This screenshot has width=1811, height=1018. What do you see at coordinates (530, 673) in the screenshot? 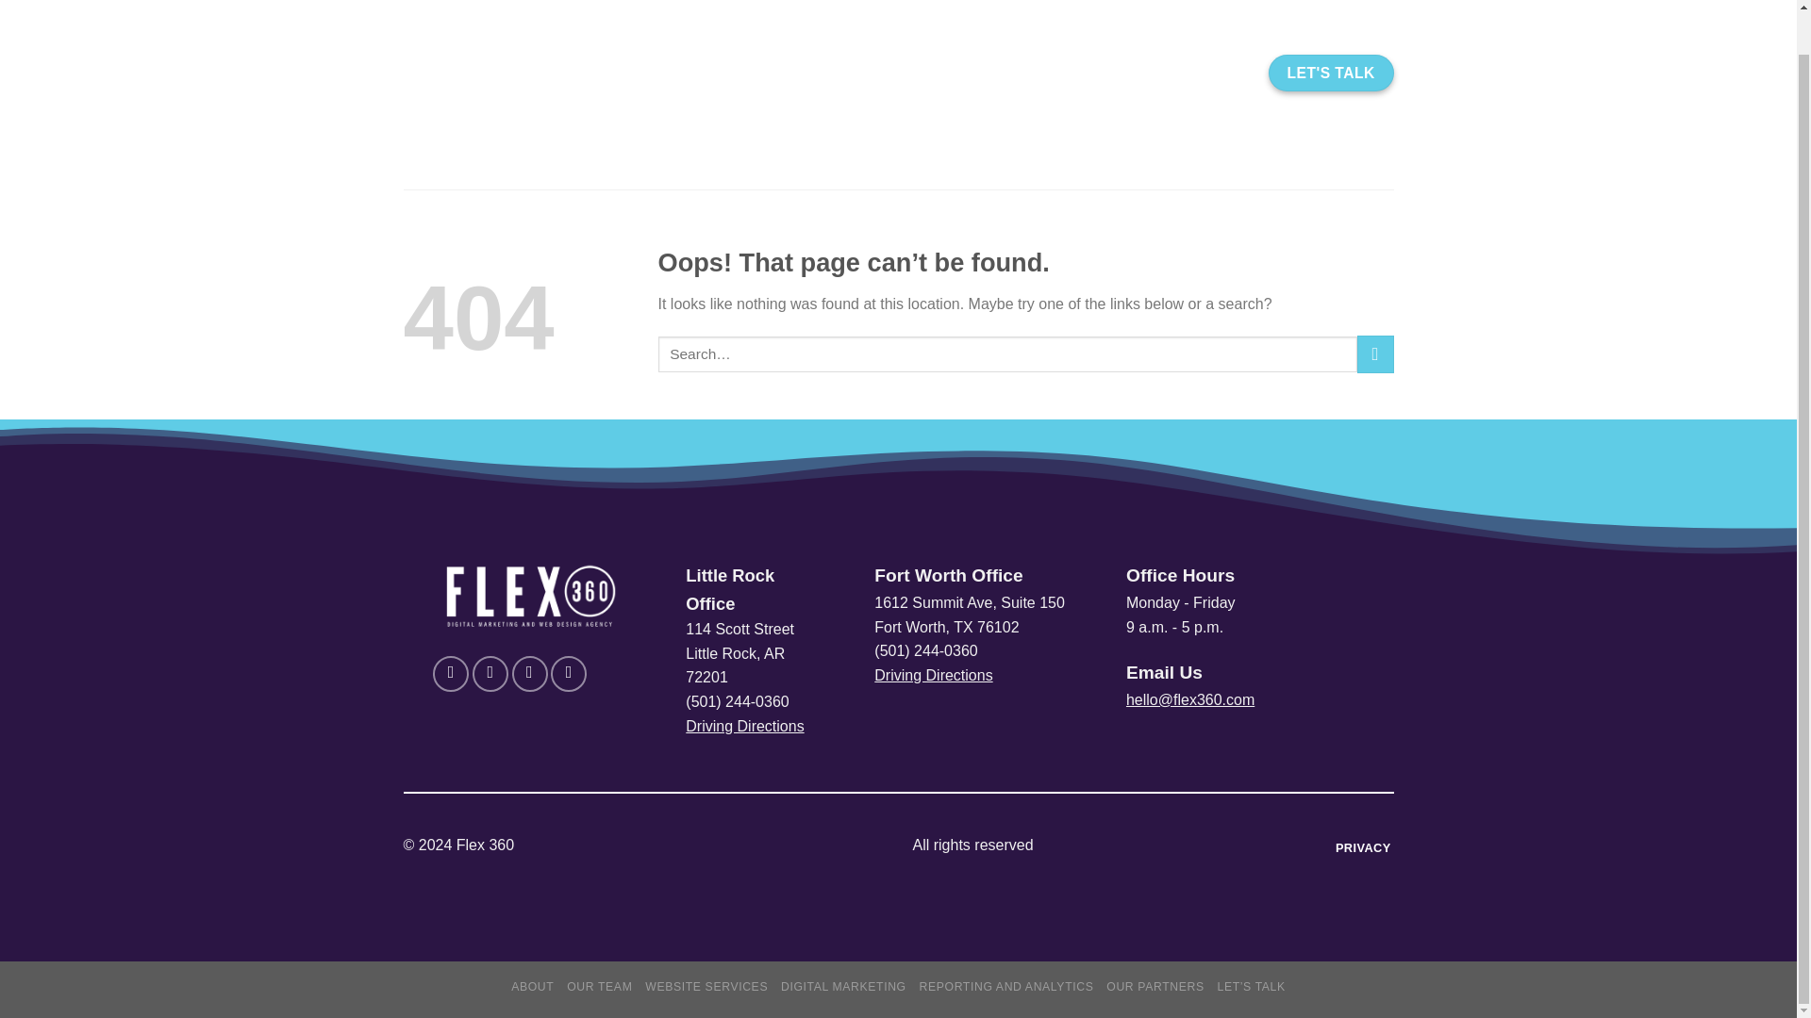
I see `Follow on TikTok` at bounding box center [530, 673].